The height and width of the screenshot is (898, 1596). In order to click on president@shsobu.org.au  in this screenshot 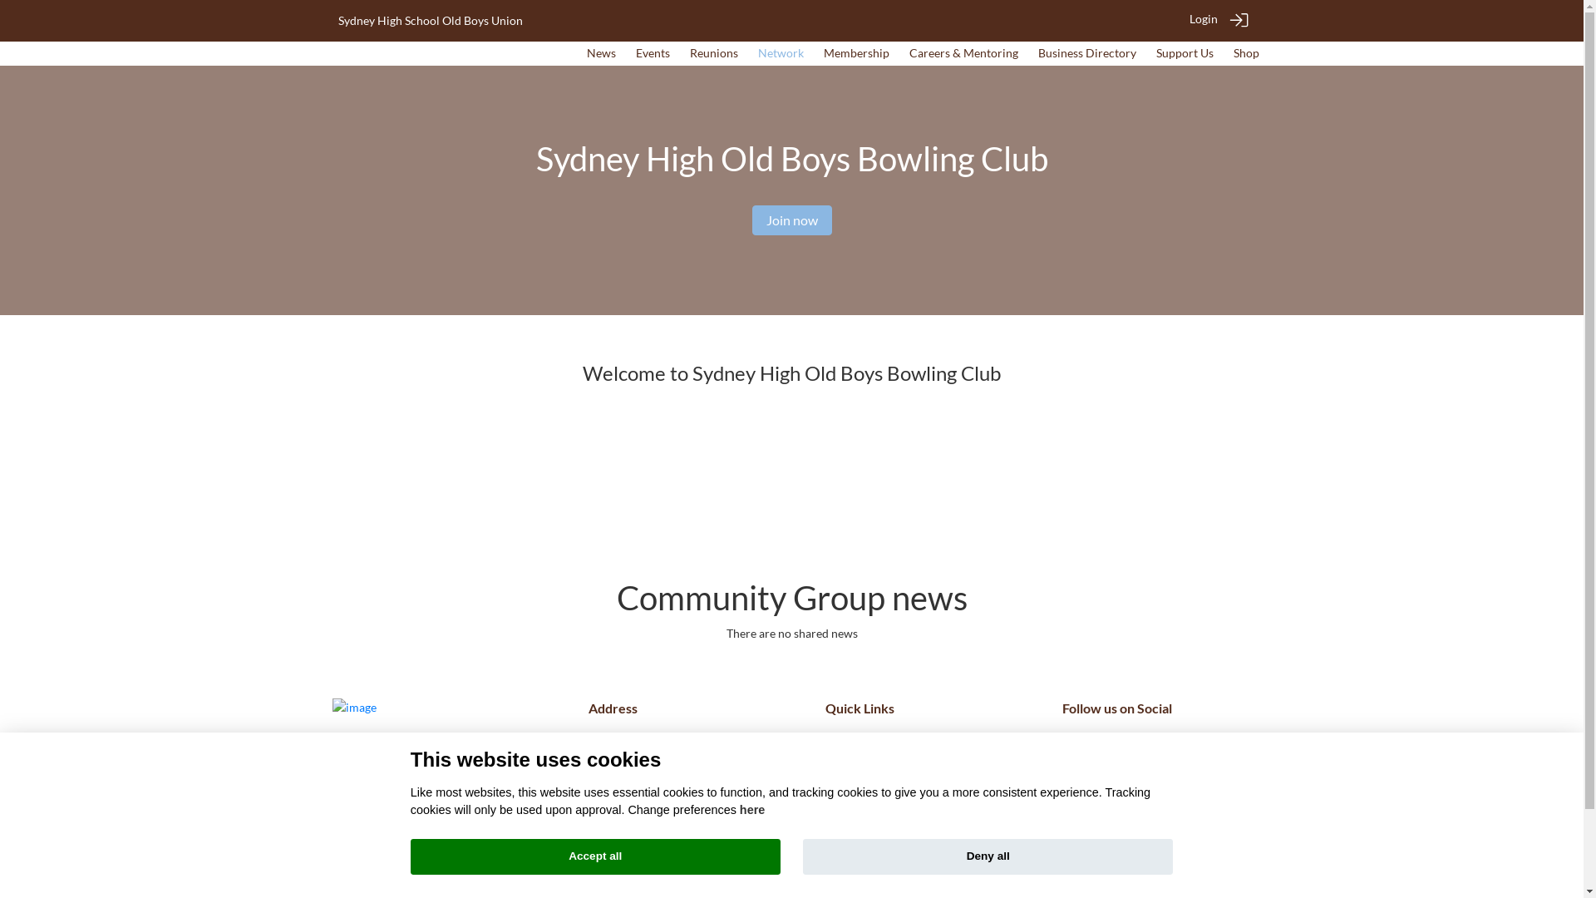, I will do `click(655, 843)`.